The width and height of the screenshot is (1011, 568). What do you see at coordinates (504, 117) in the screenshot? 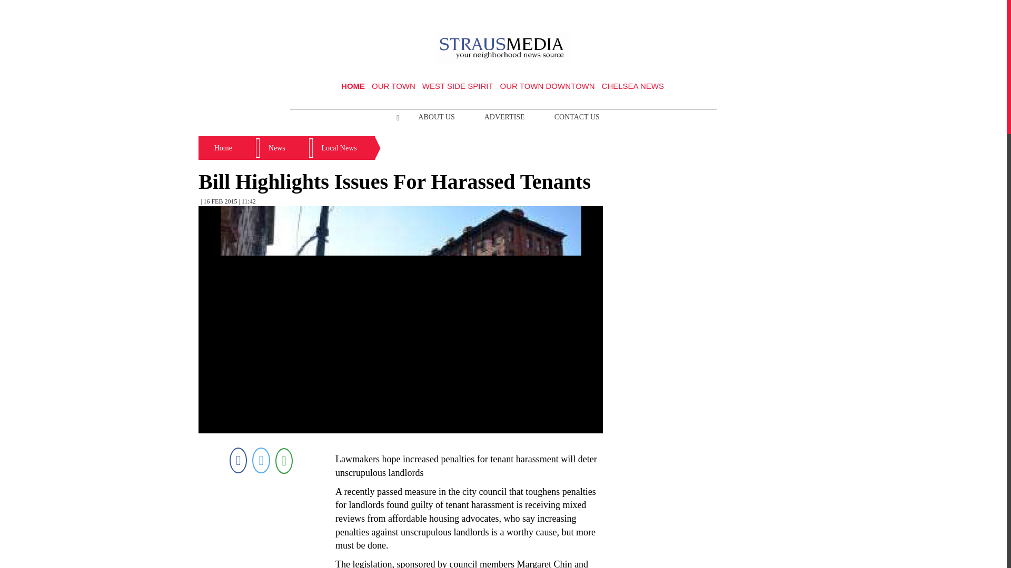
I see `ADVERTISE` at bounding box center [504, 117].